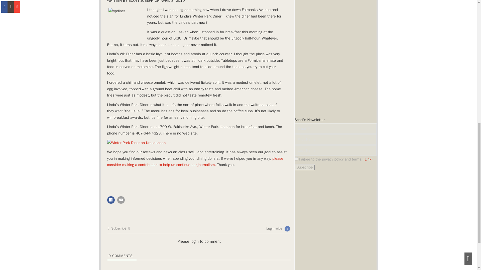 This screenshot has height=270, width=481. I want to click on Linda's Winter Park Diner, so click(127, 22).